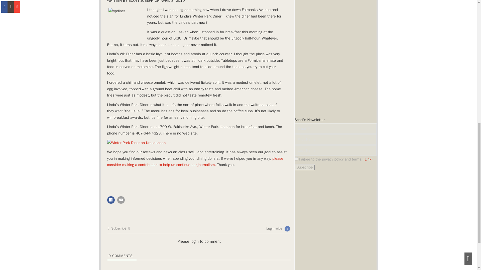 This screenshot has height=270, width=481. I want to click on Linda's Winter Park Diner, so click(127, 22).